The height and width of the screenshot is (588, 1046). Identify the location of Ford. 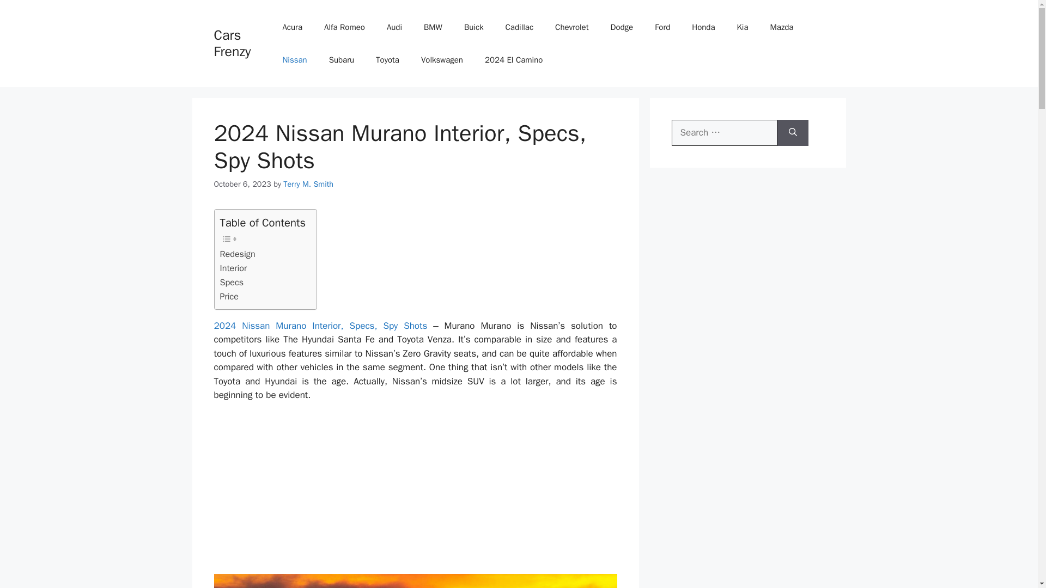
(662, 27).